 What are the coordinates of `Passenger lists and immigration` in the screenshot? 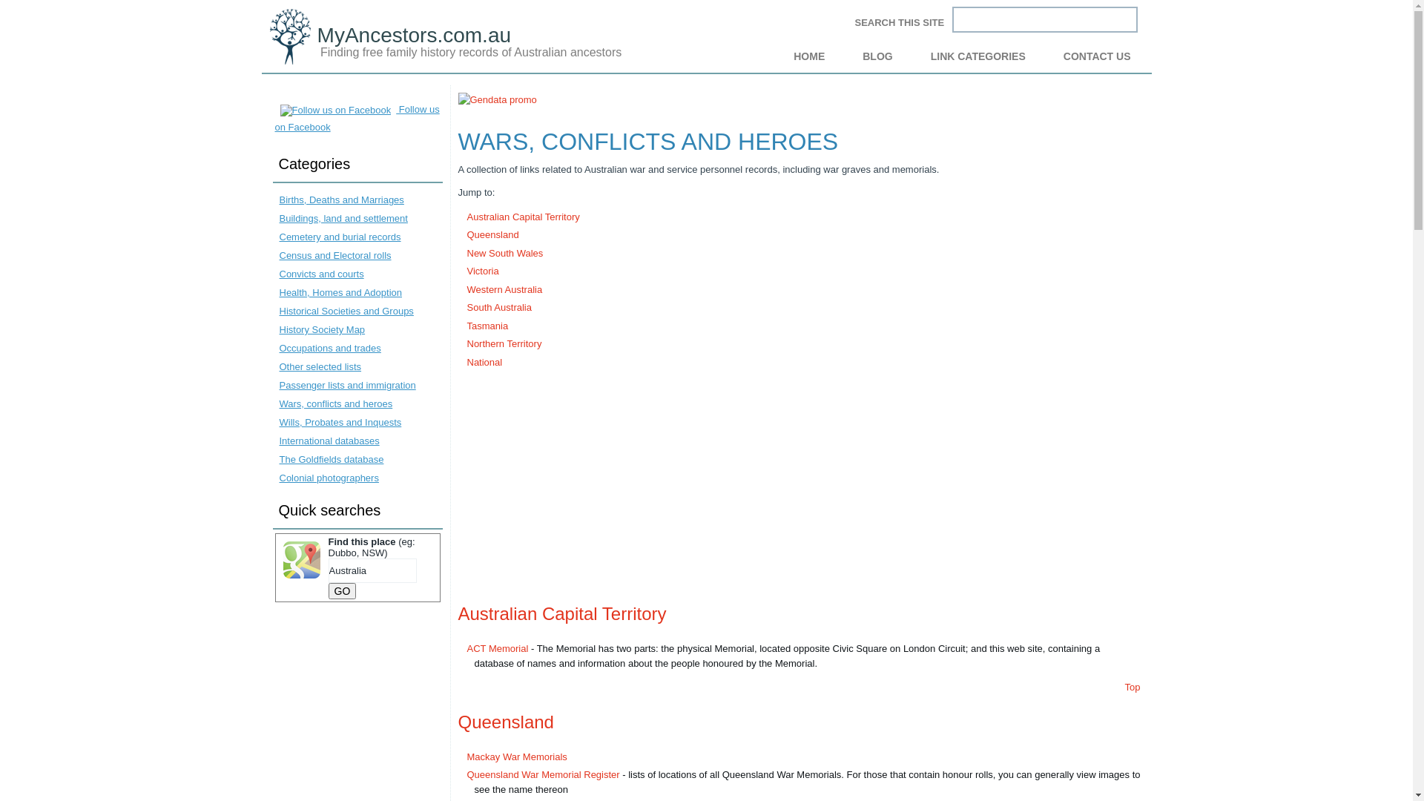 It's located at (347, 386).